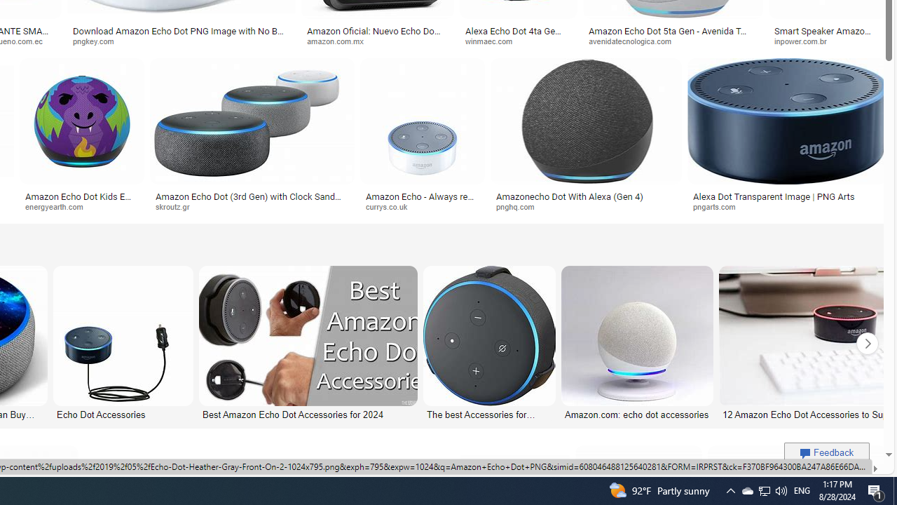 Image resolution: width=897 pixels, height=505 pixels. What do you see at coordinates (786, 137) in the screenshot?
I see `Alexa Dot Transparent Image | PNG Artspngarts.comSave` at bounding box center [786, 137].